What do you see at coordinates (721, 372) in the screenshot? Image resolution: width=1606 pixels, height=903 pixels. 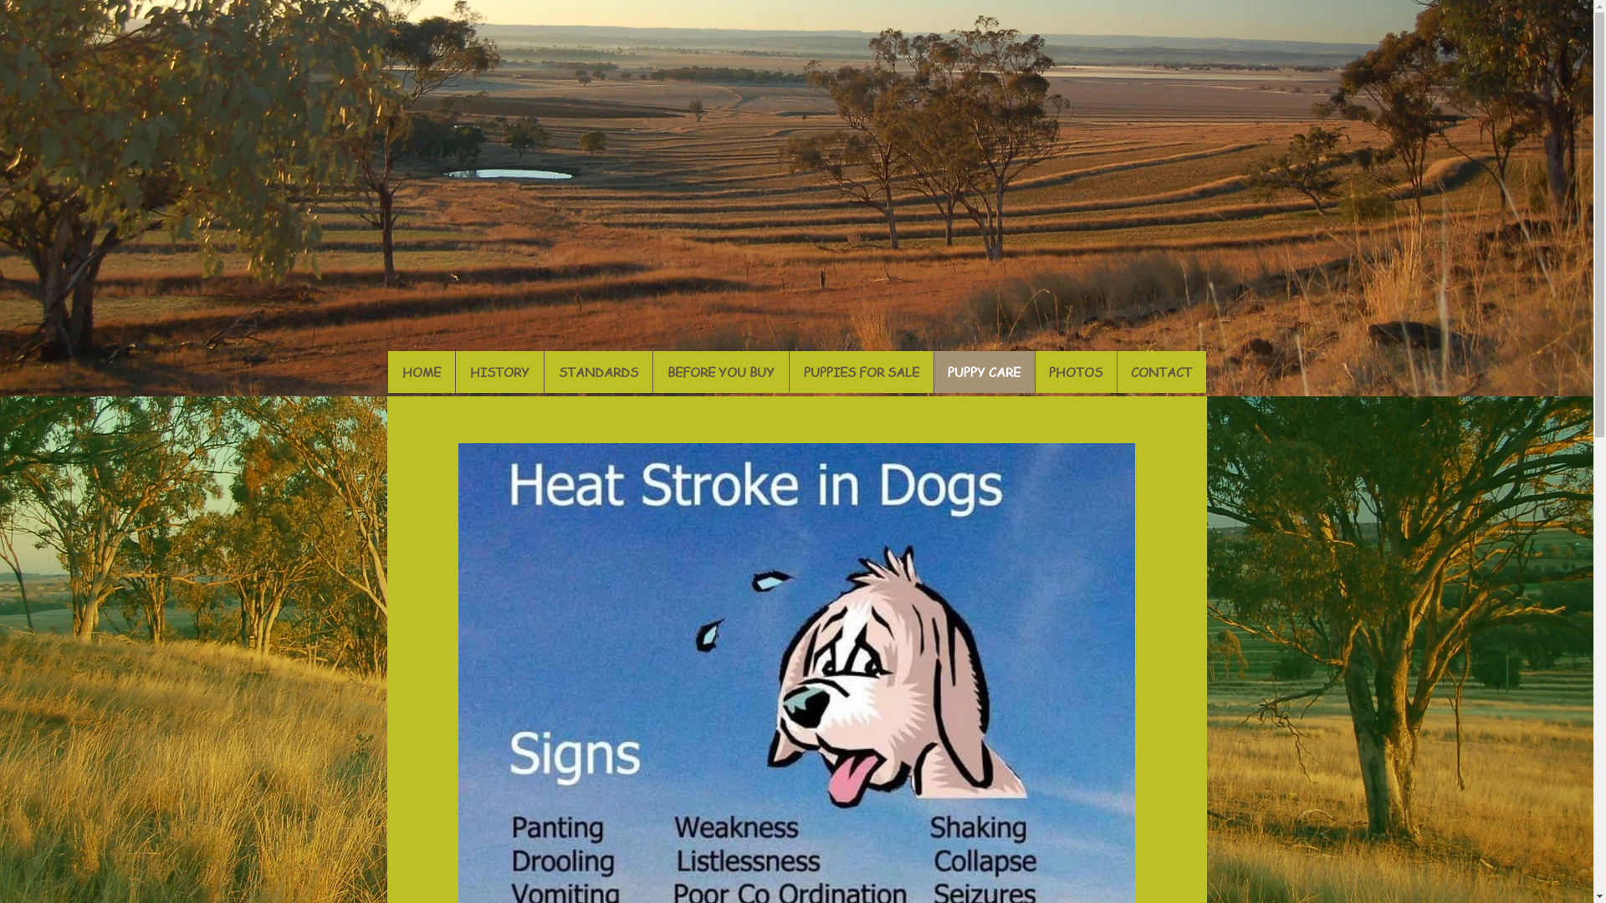 I see `BEFORE YOU BUY` at bounding box center [721, 372].